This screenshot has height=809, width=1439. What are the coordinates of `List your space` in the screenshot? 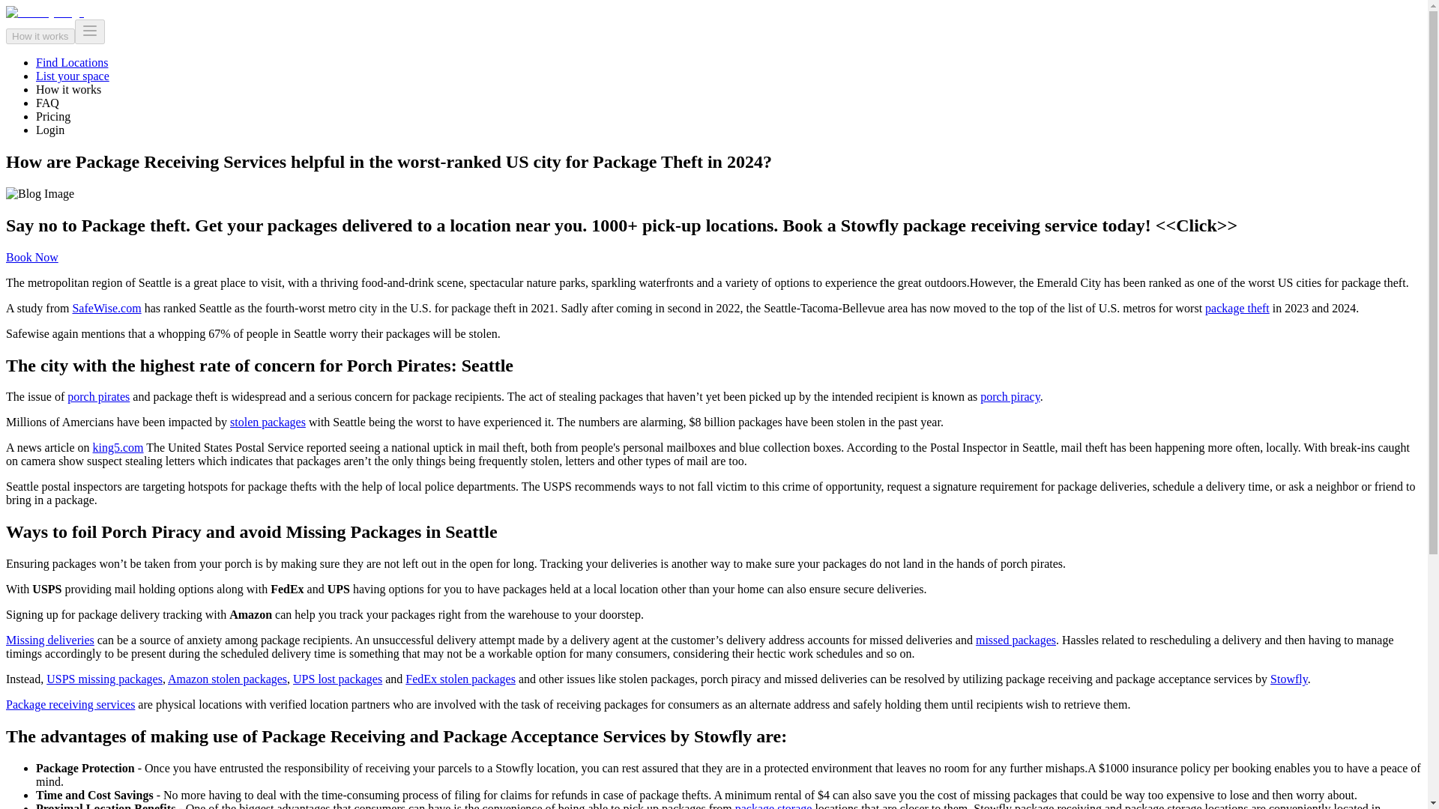 It's located at (72, 76).